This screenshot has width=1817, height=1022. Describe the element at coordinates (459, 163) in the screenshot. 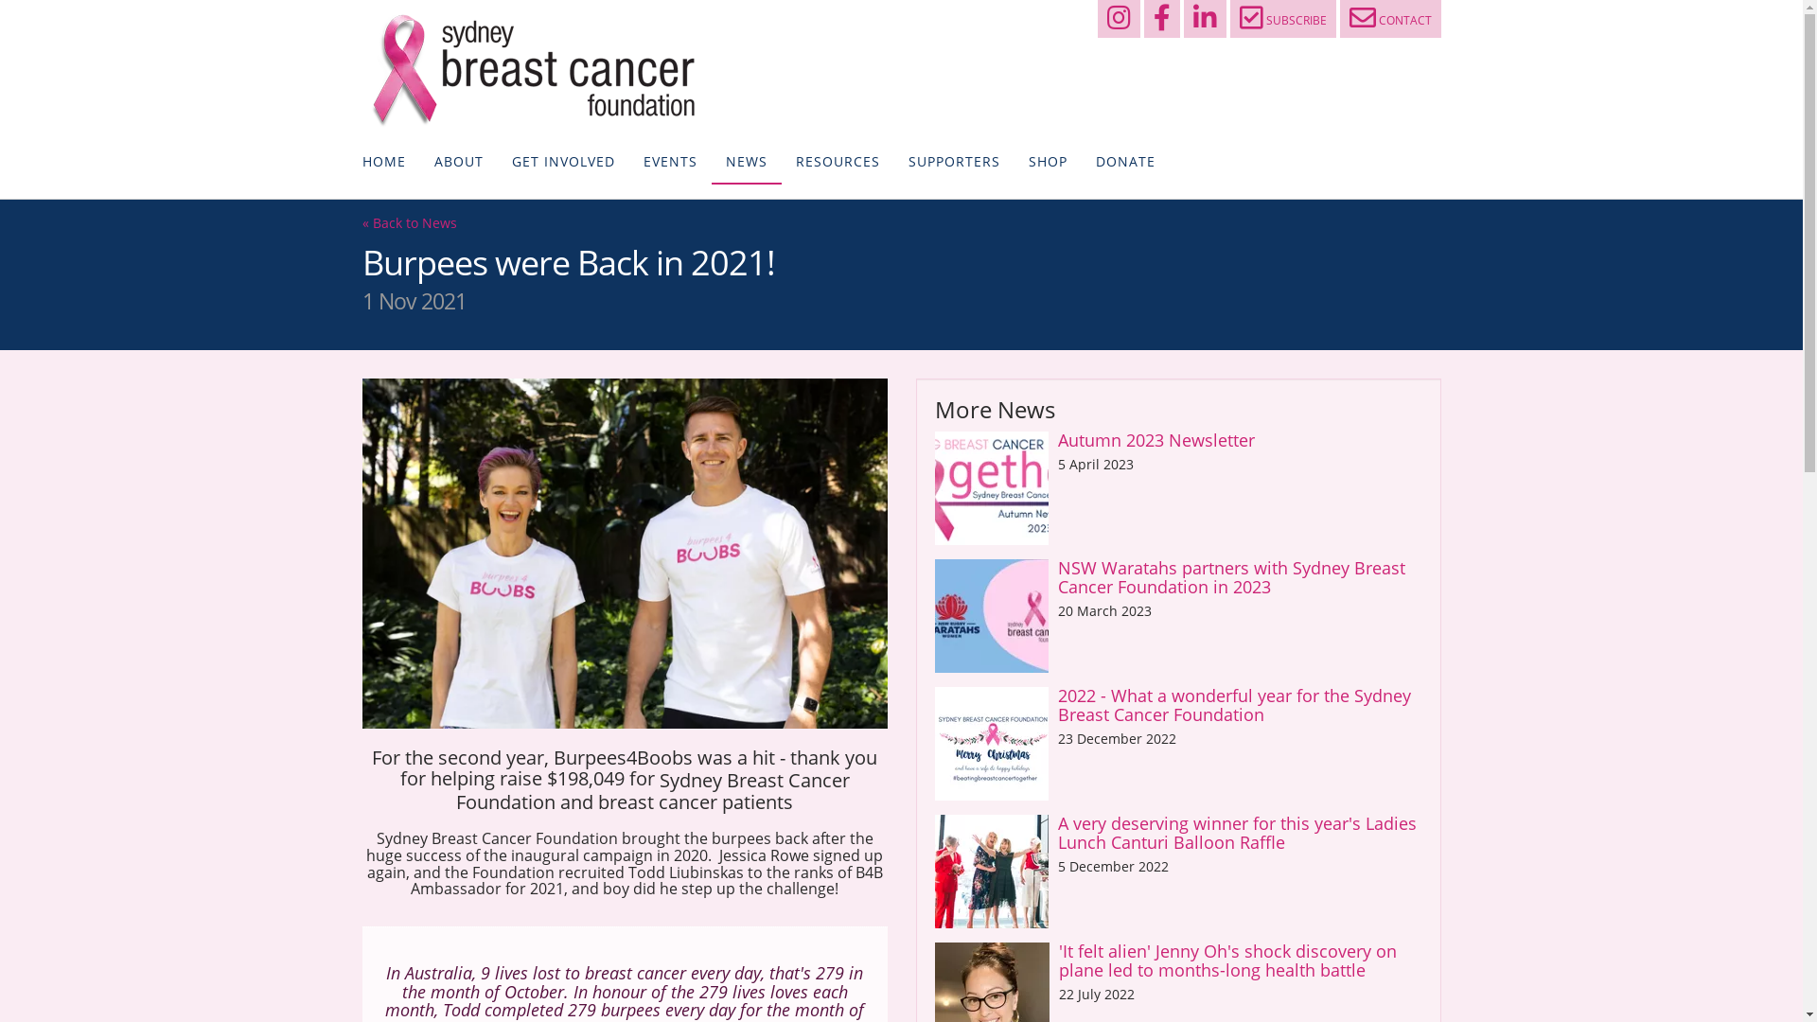

I see `ABOUT` at that location.